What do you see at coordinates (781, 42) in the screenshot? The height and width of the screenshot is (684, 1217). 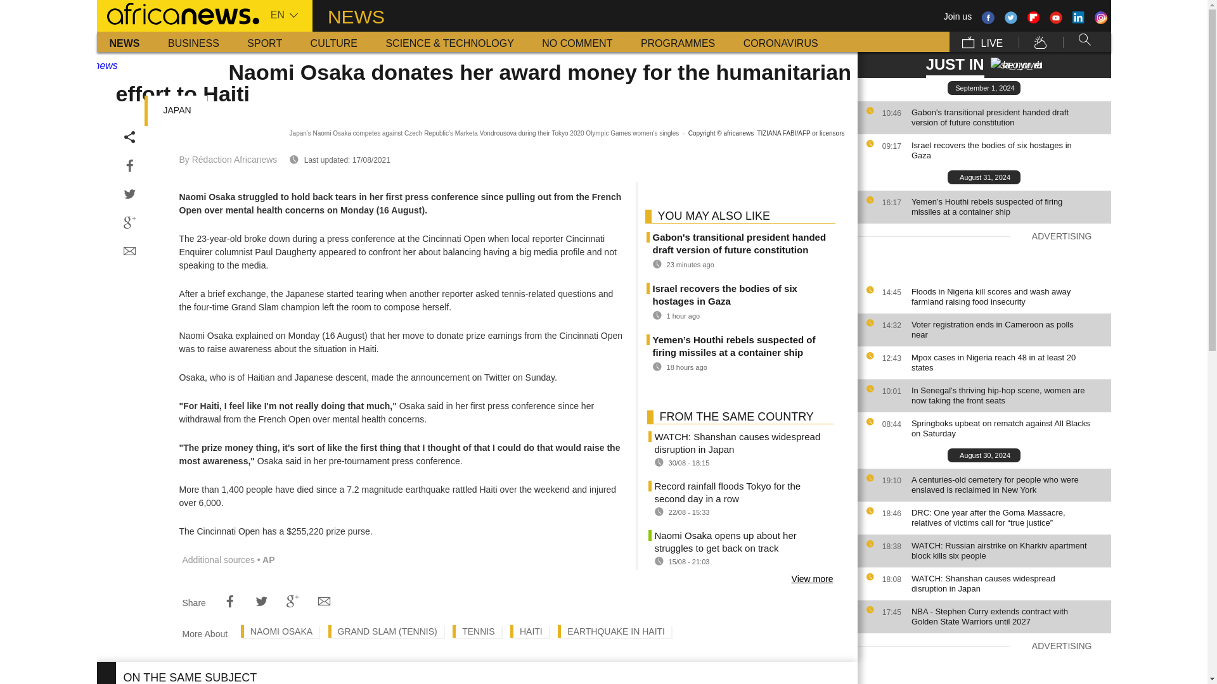 I see `Coronavirus` at bounding box center [781, 42].